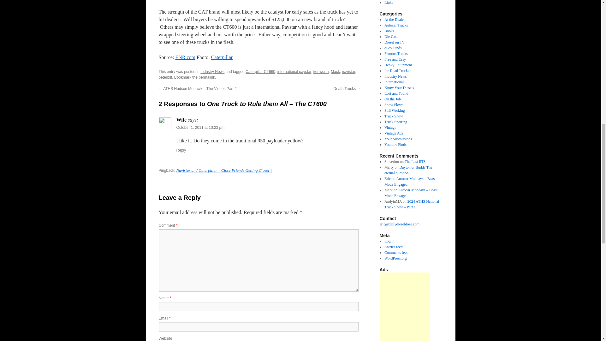 This screenshot has height=341, width=606. What do you see at coordinates (222, 57) in the screenshot?
I see `Caterpillar` at bounding box center [222, 57].